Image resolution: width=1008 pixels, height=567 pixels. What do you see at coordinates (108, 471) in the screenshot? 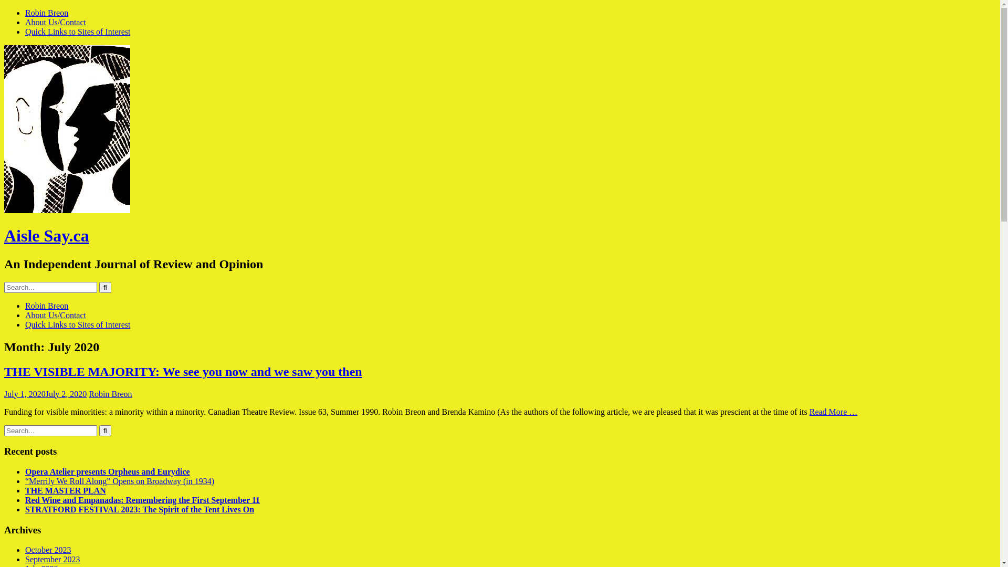
I see `Opera Atelier presents Orpheus and Eurydice` at bounding box center [108, 471].